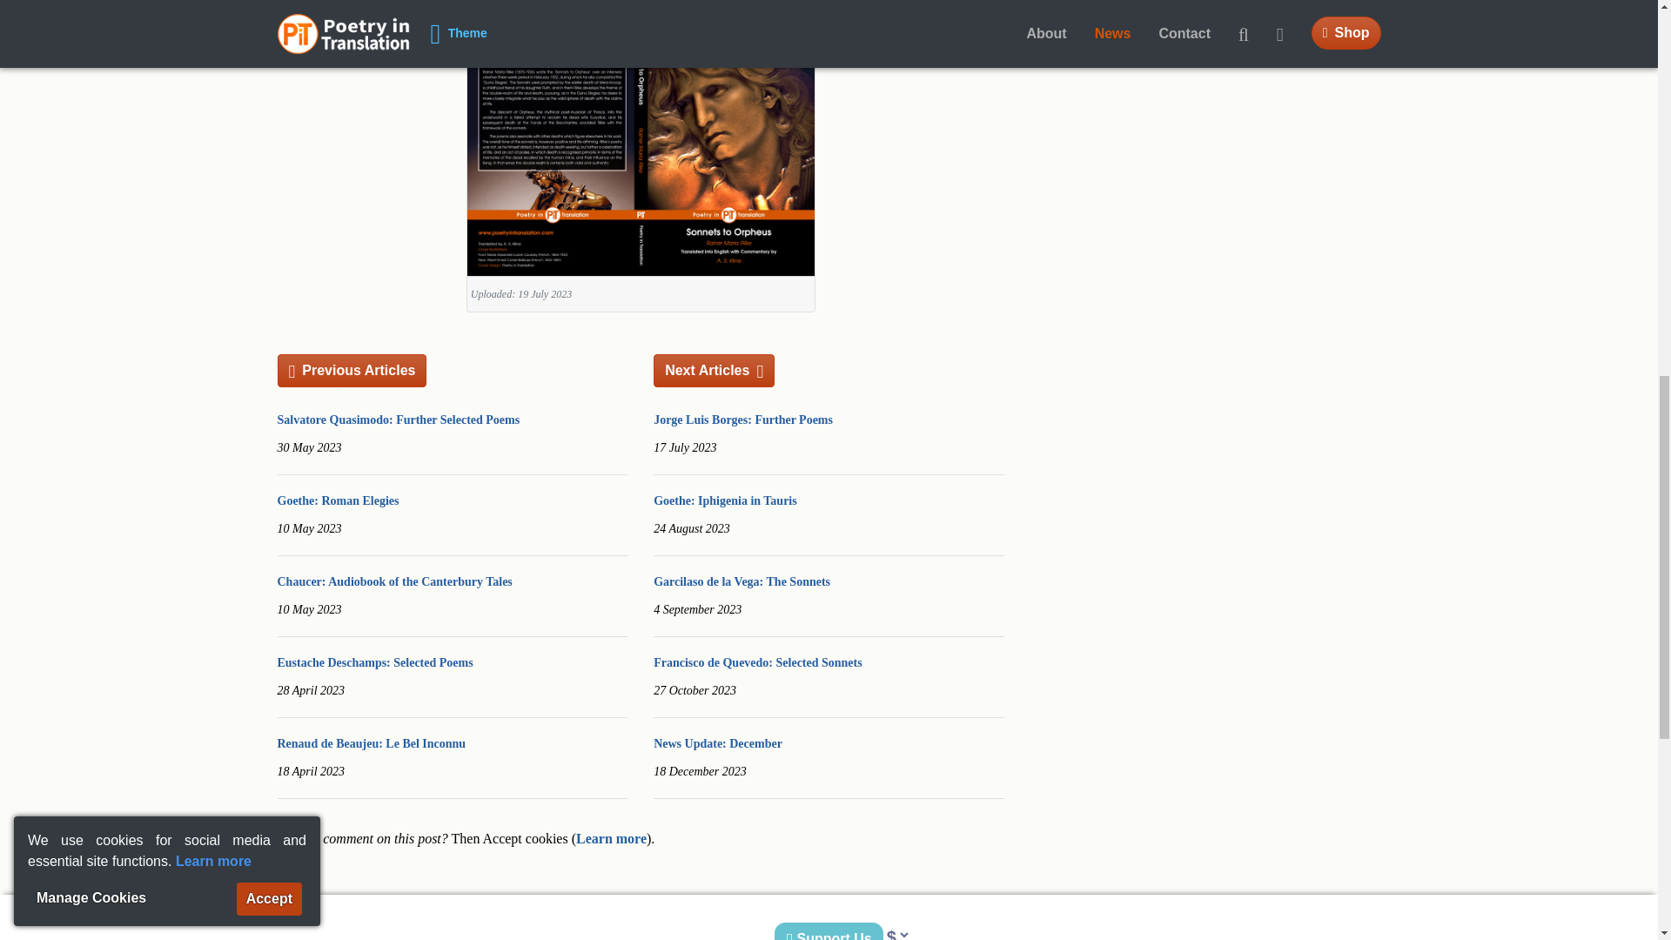 The height and width of the screenshot is (940, 1671). I want to click on Francisco de Quevedo: Selected Sonnets, so click(757, 661).